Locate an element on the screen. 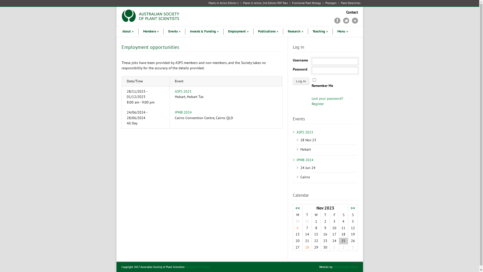 This screenshot has width=483, height=272. << is located at coordinates (298, 208).